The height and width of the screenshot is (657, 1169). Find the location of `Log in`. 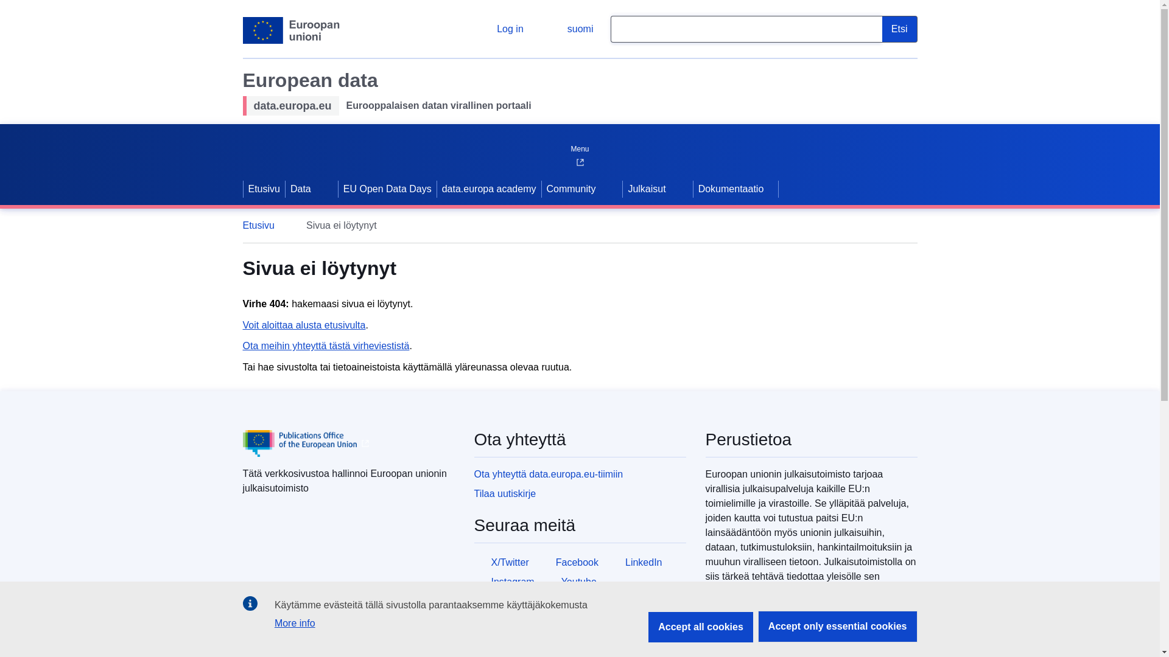

Log in is located at coordinates (500, 29).